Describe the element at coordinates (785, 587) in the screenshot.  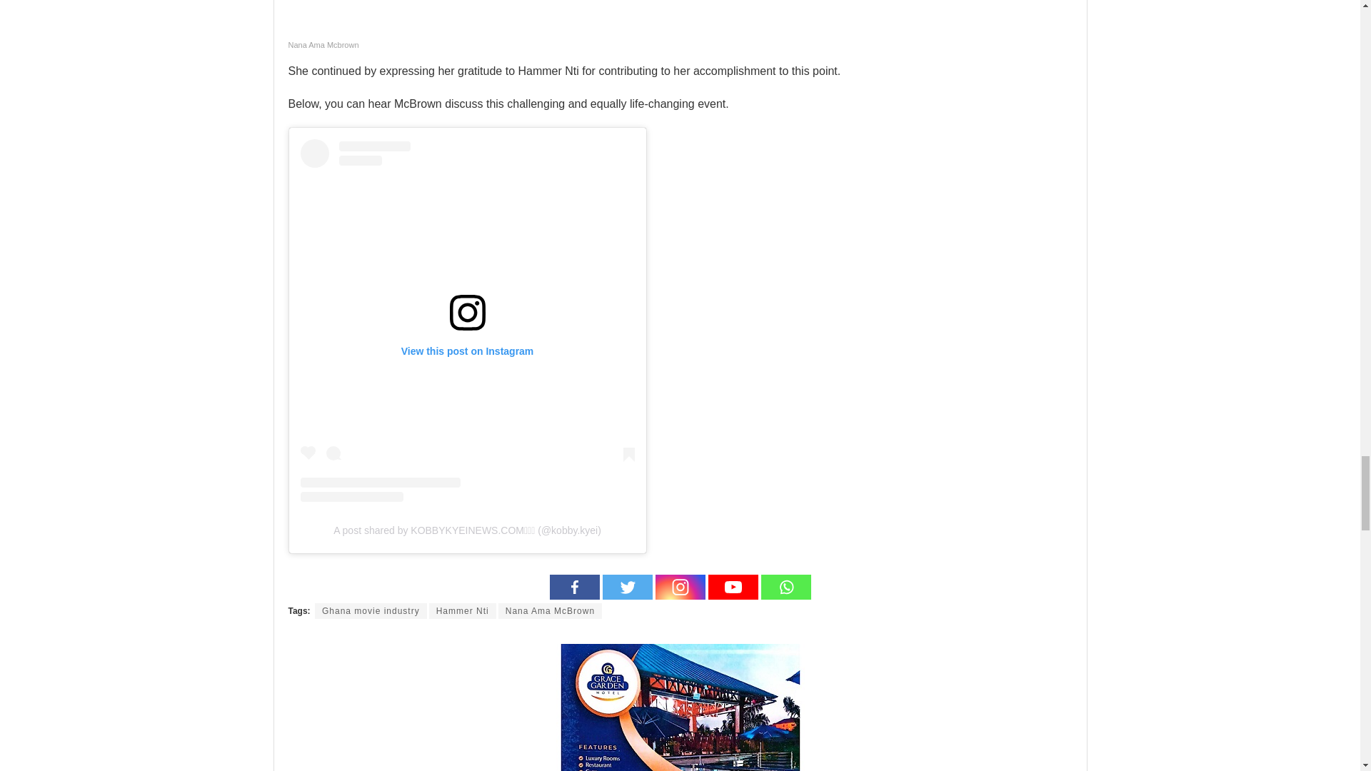
I see `Whatsapp` at that location.